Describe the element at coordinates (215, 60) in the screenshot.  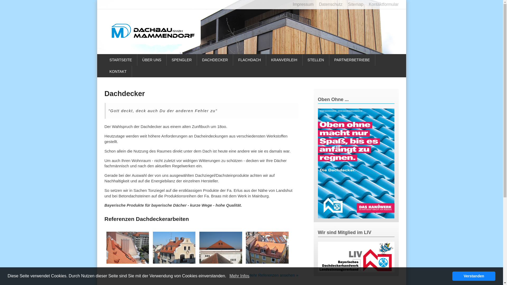
I see `DACHDECKER` at that location.